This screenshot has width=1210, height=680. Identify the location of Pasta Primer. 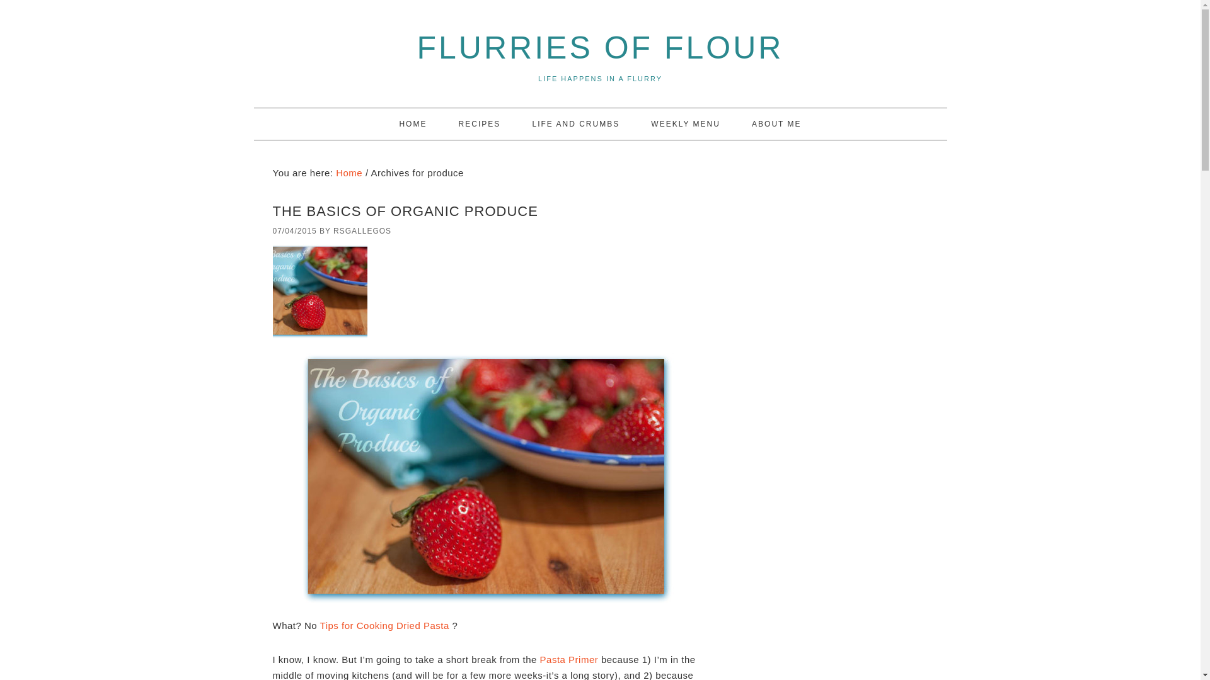
(570, 659).